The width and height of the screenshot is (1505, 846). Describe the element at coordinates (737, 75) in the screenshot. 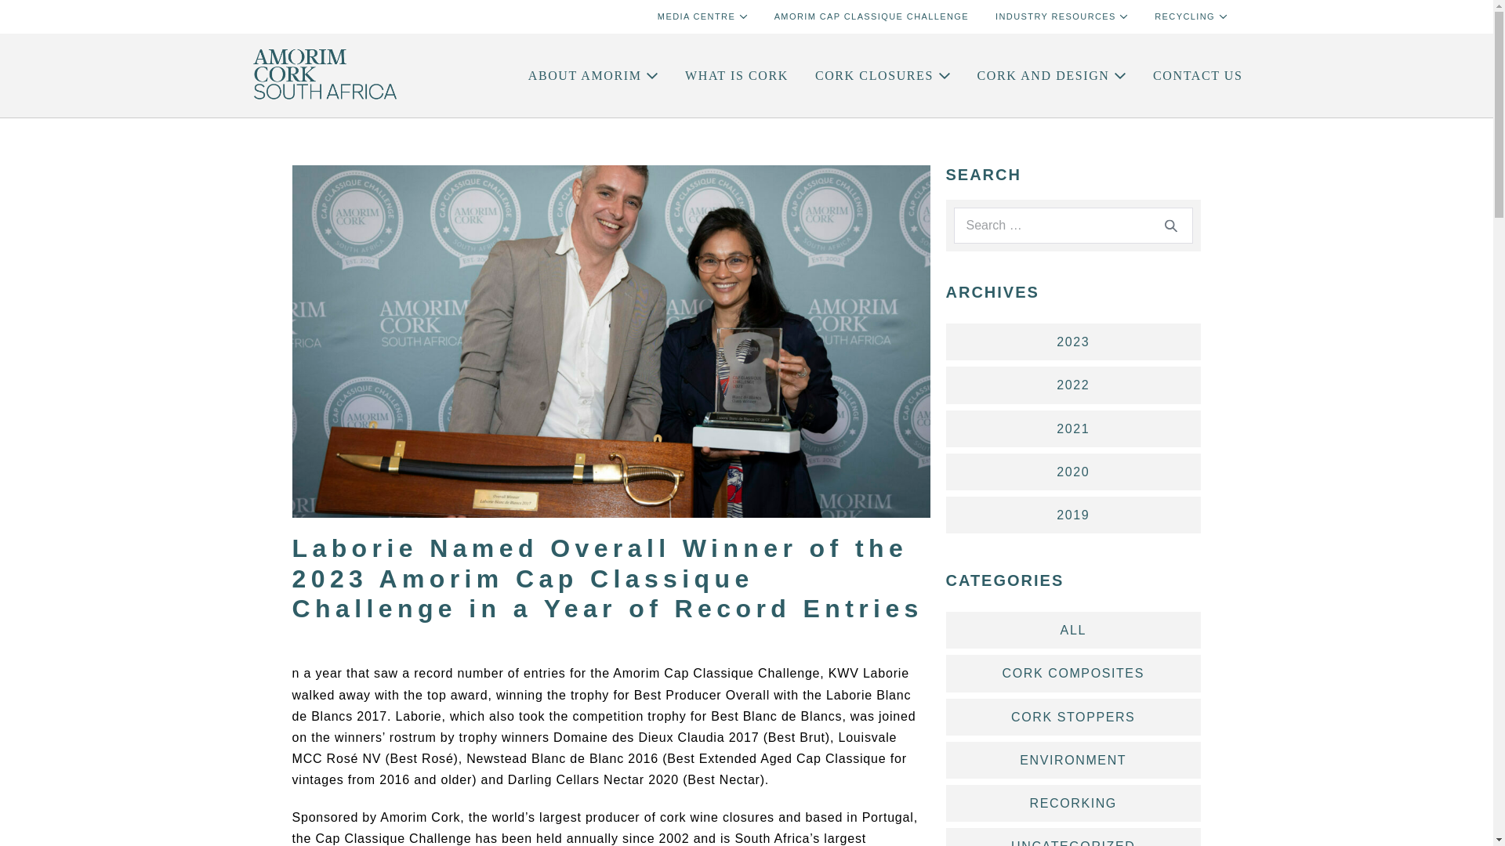

I see `What is Cork` at that location.